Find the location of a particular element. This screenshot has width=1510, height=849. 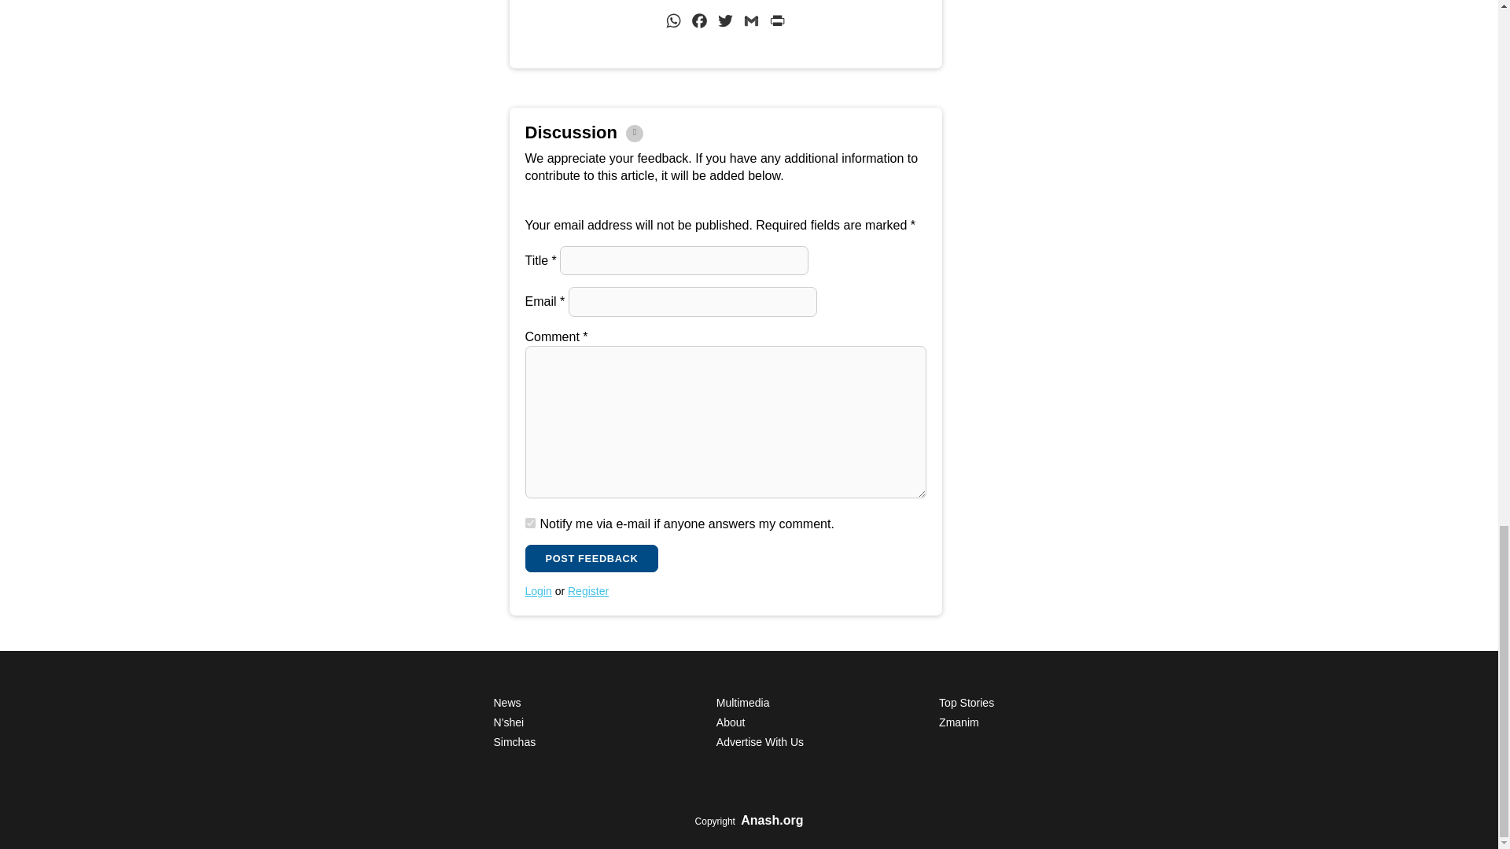

Post Feedback is located at coordinates (591, 558).